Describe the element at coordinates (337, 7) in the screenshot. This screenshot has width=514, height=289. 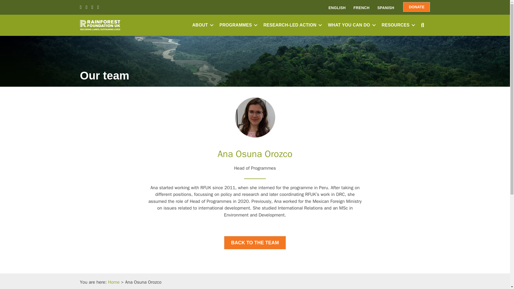
I see `ENGLISH` at that location.